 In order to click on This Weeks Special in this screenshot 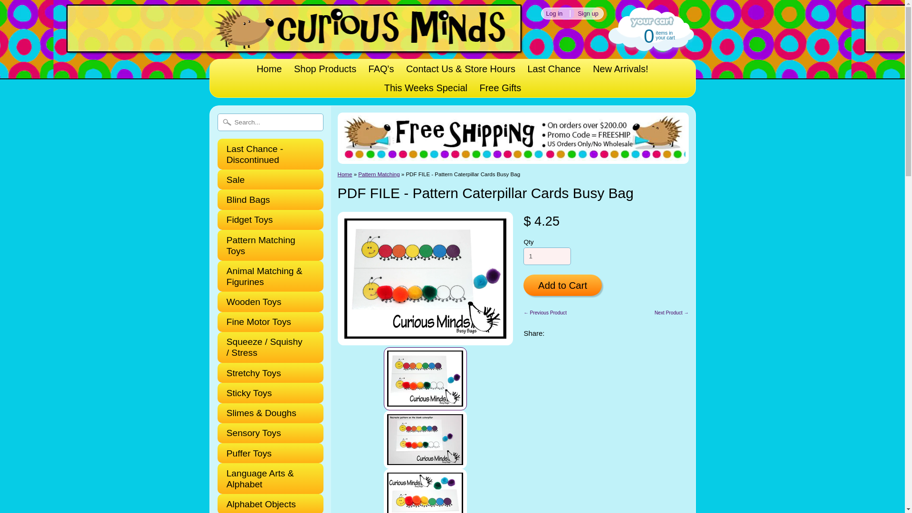, I will do `click(426, 440)`.